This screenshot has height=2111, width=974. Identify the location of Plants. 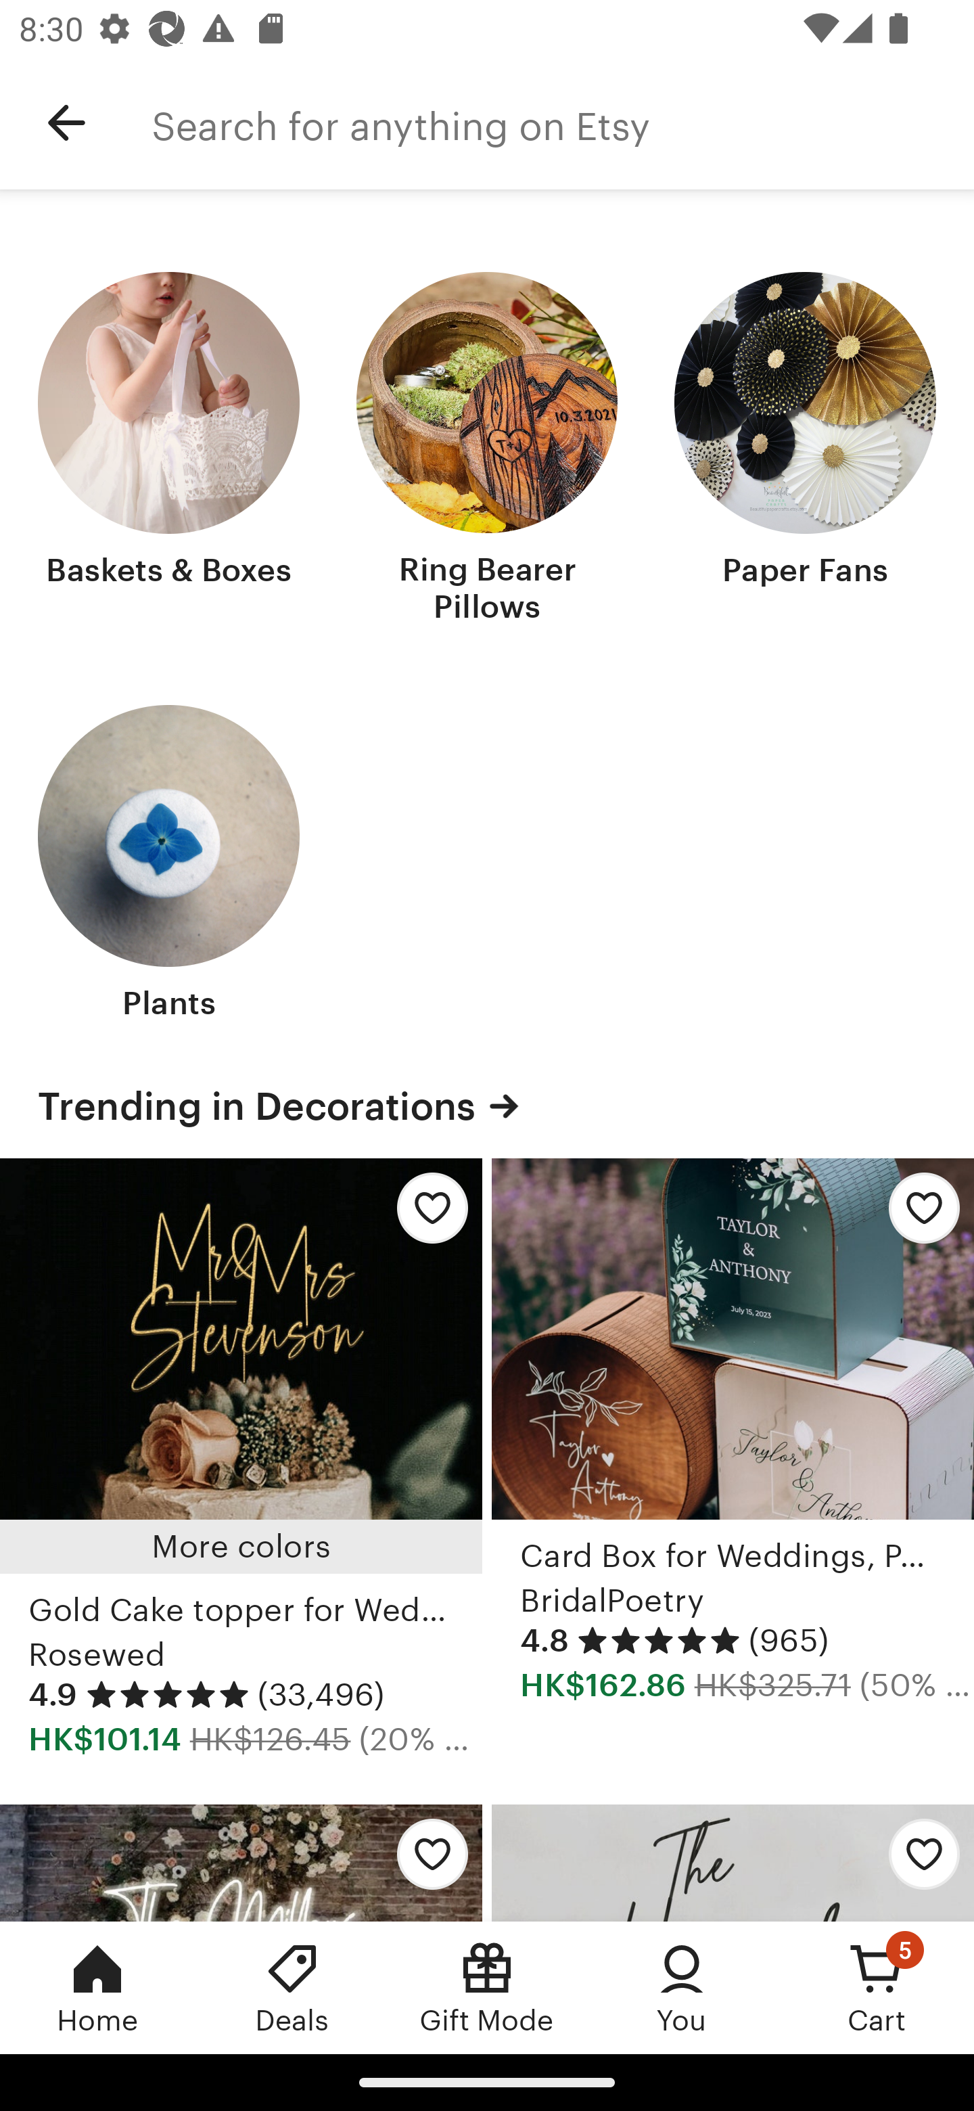
(169, 865).